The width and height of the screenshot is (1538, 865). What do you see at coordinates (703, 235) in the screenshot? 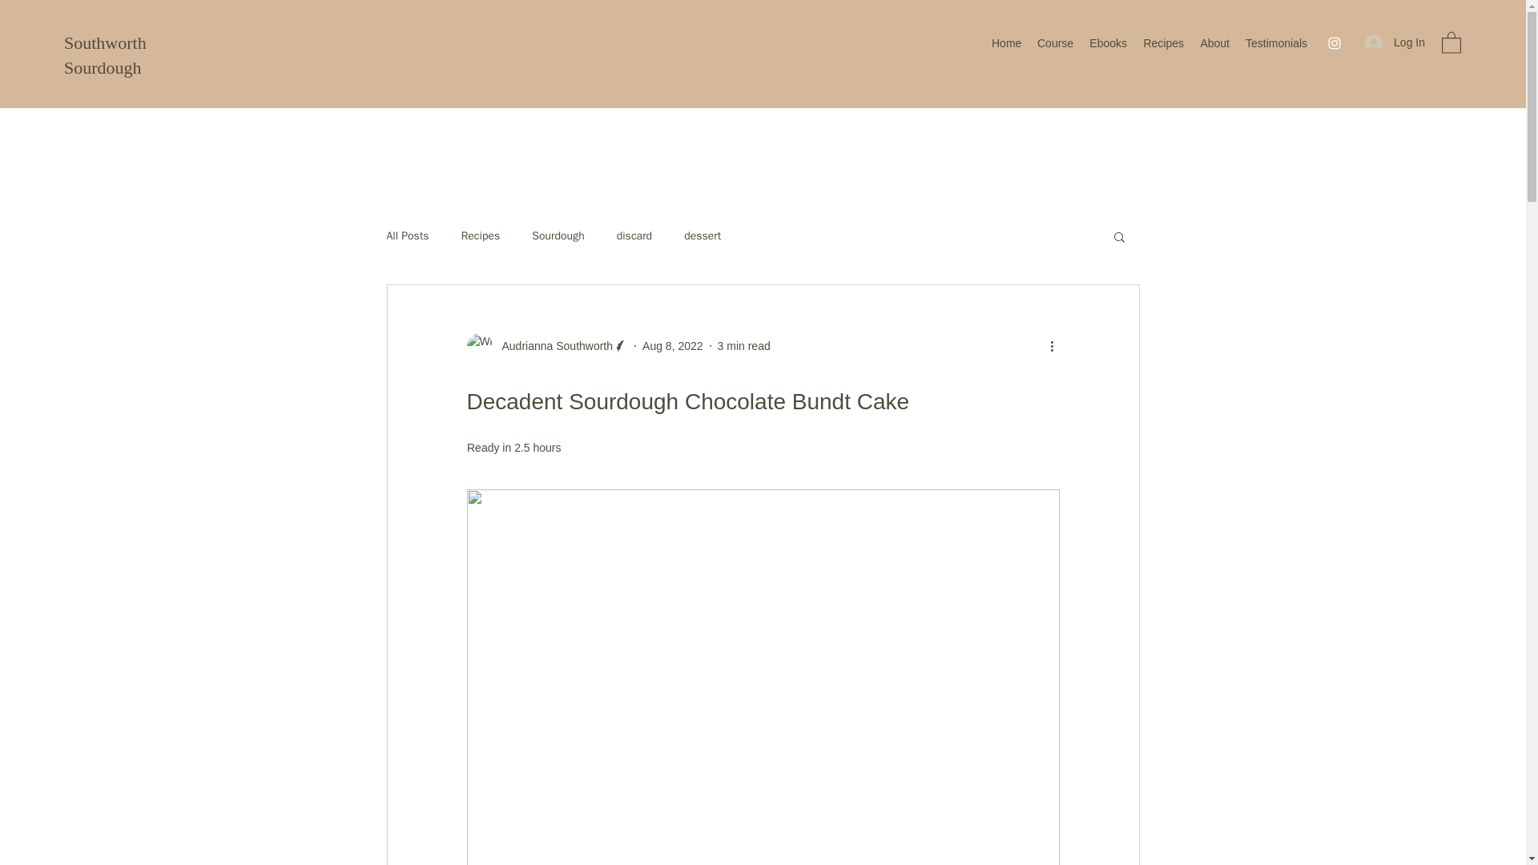
I see `dessert` at bounding box center [703, 235].